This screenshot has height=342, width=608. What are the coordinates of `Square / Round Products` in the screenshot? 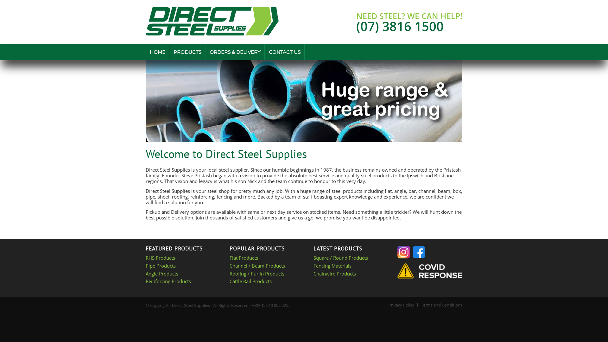 It's located at (346, 258).